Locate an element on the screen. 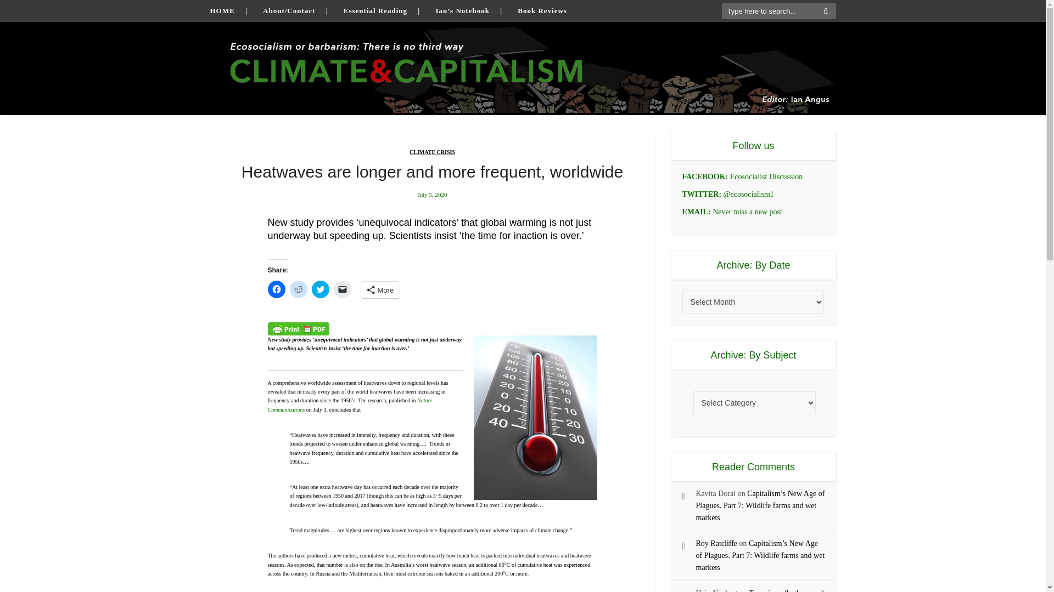 This screenshot has width=1054, height=592. Book Reviews is located at coordinates (542, 10).